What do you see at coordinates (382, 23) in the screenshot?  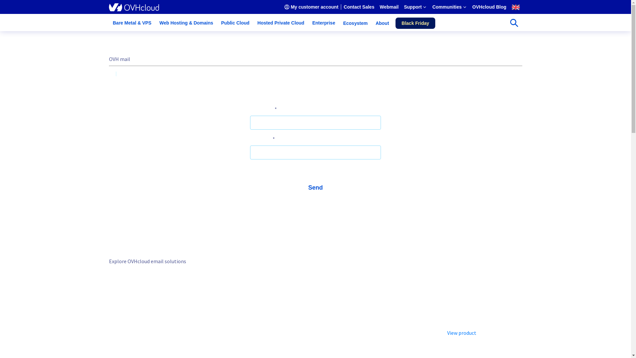 I see `About` at bounding box center [382, 23].